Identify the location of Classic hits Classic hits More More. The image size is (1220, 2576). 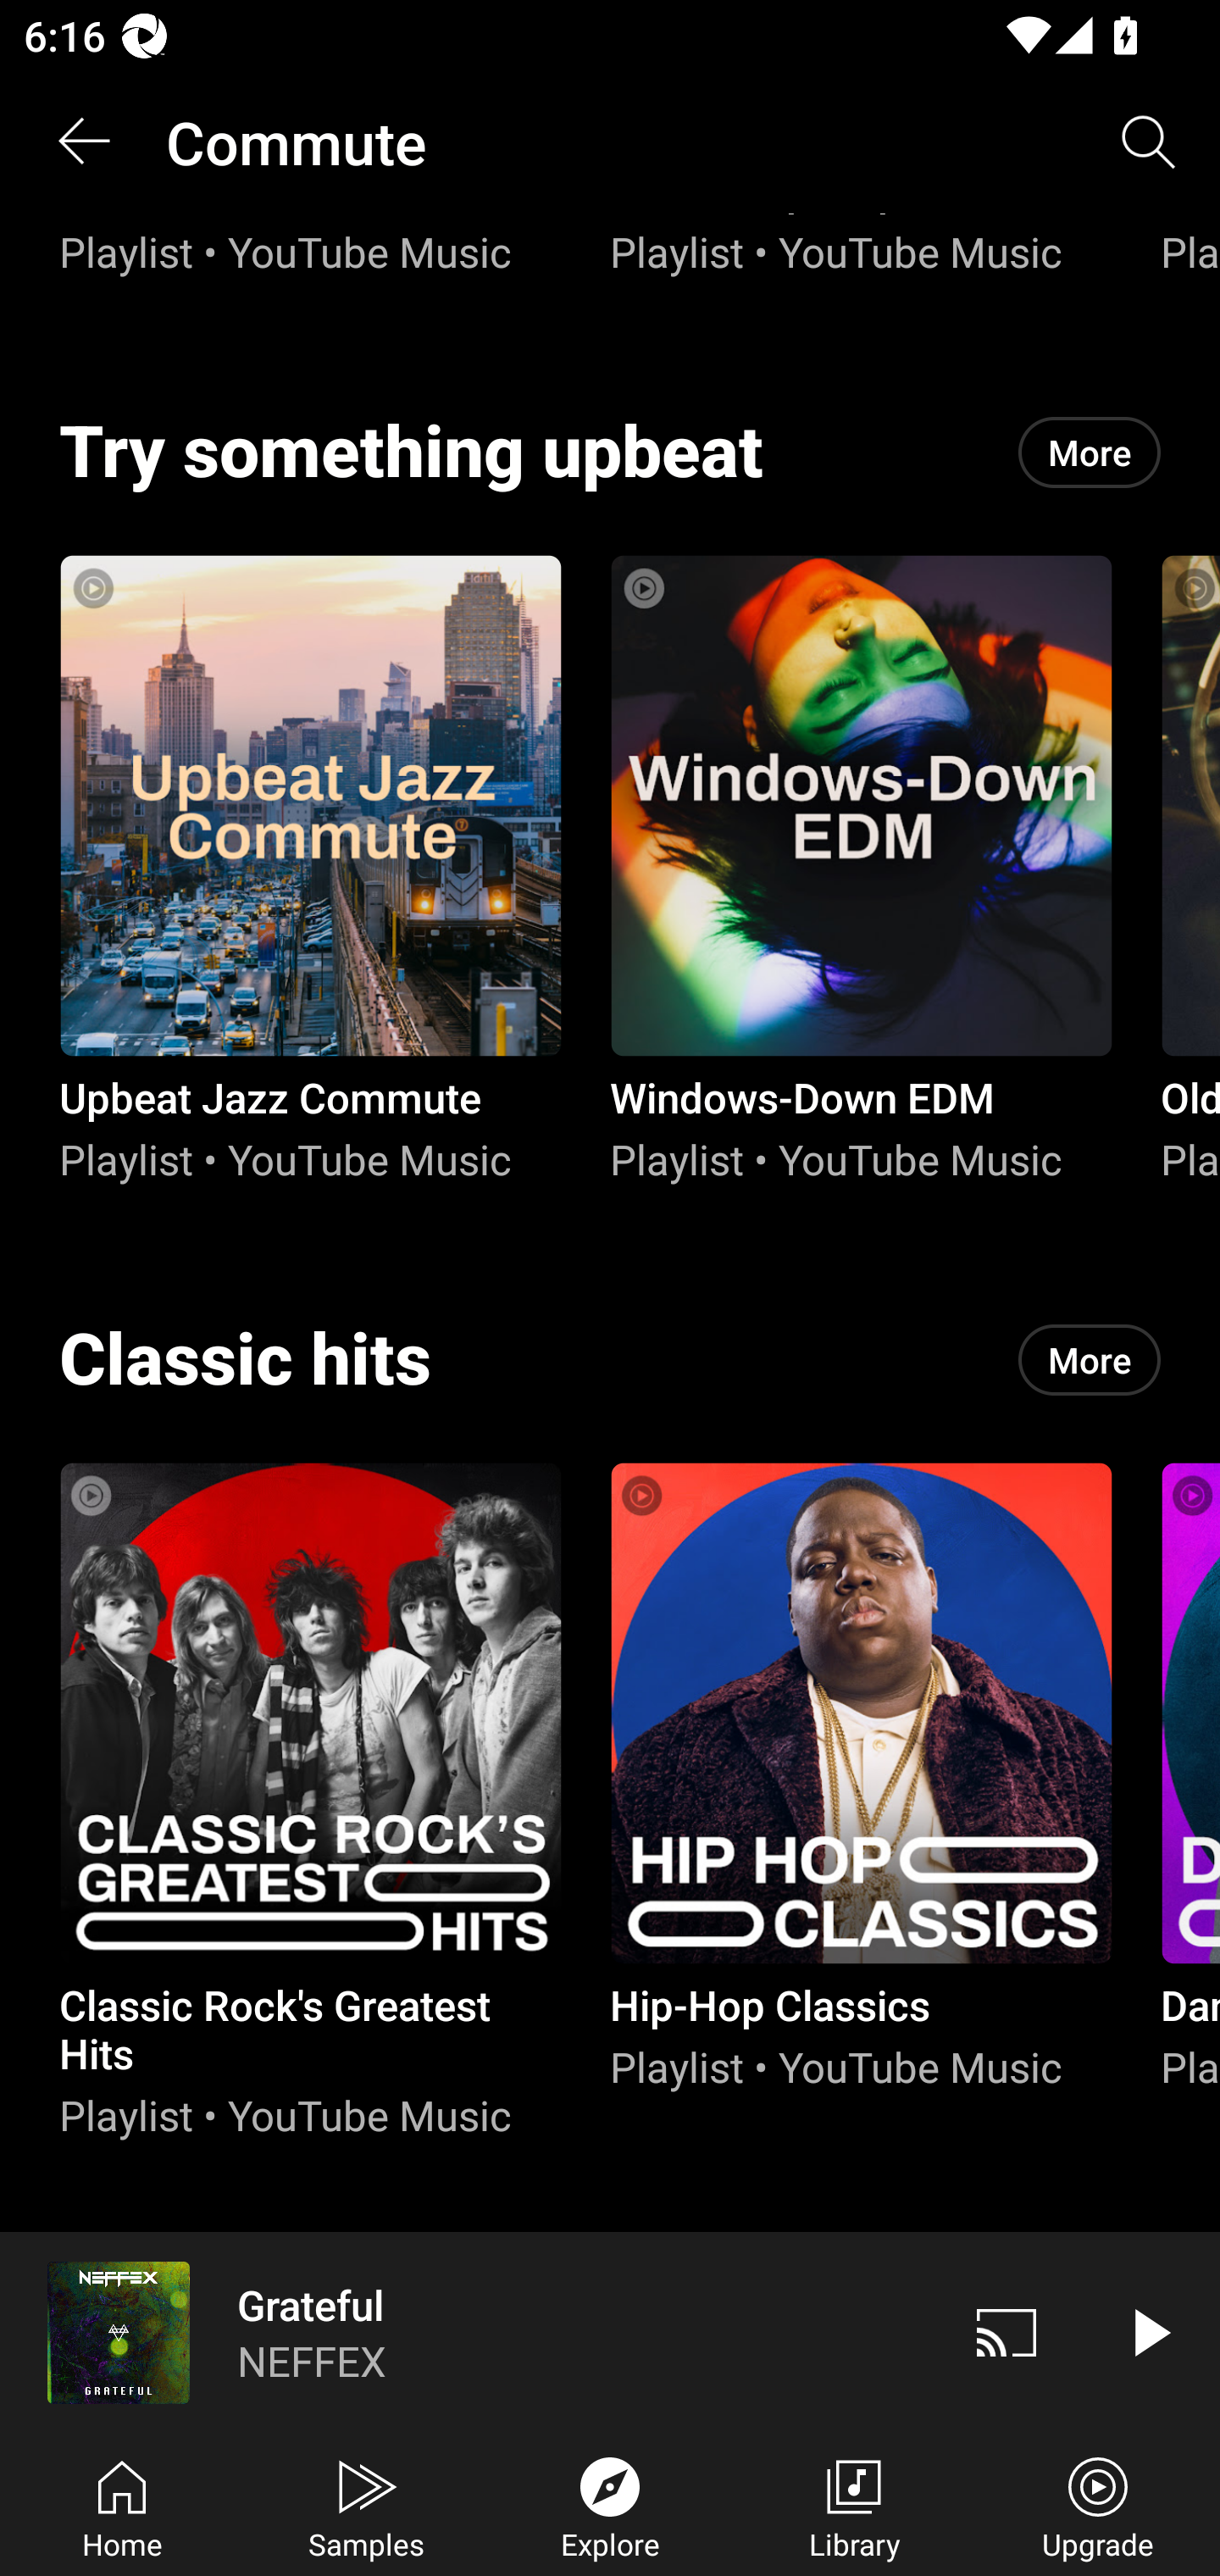
(610, 1359).